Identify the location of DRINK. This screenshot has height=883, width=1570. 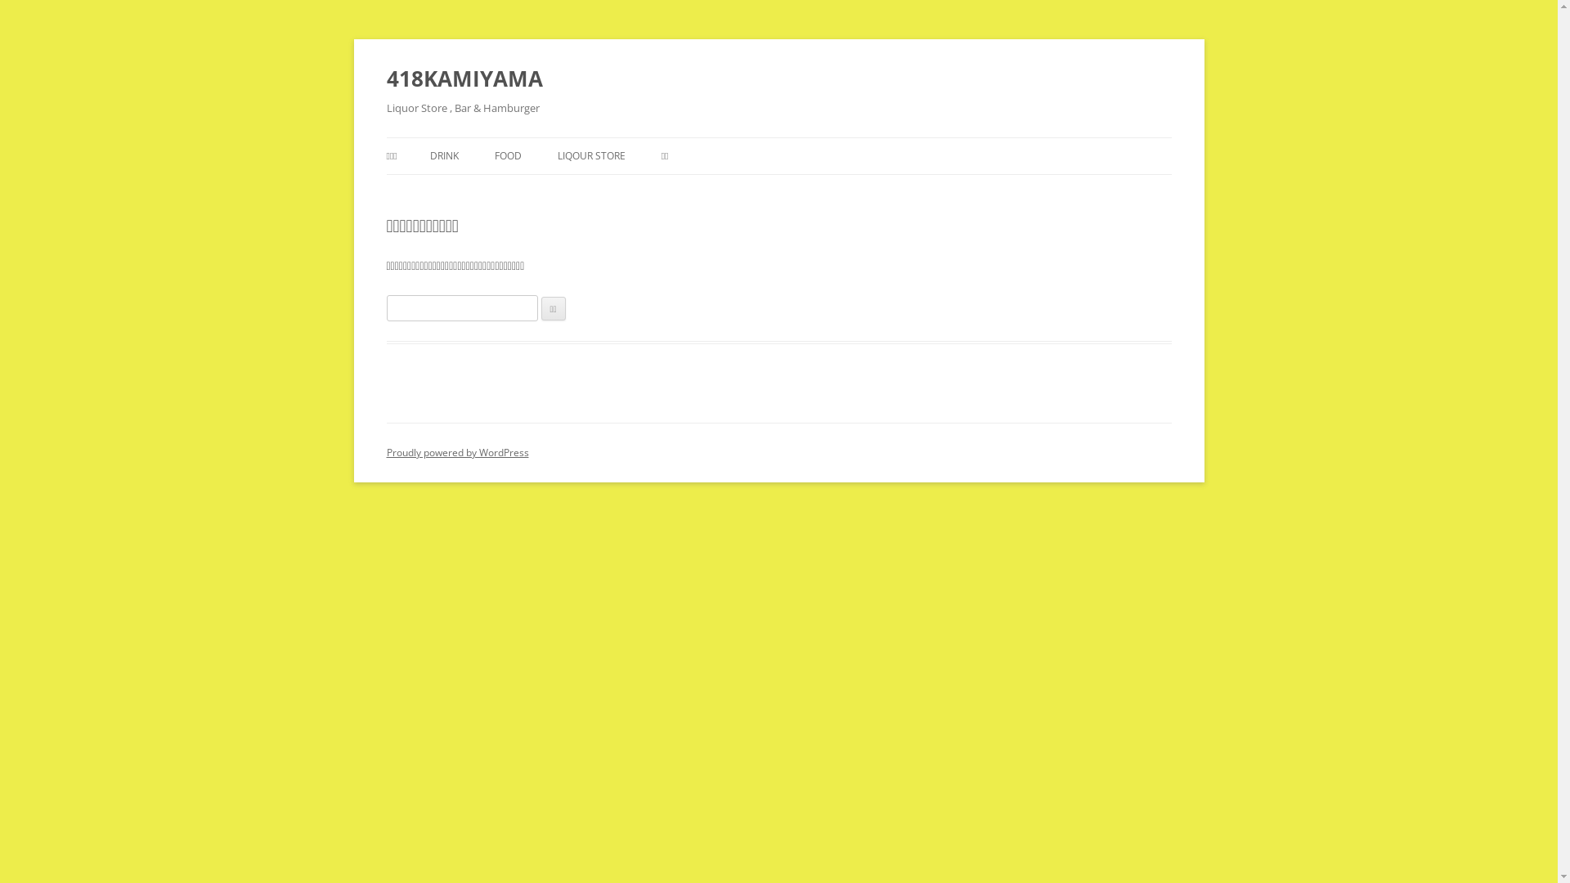
(445, 156).